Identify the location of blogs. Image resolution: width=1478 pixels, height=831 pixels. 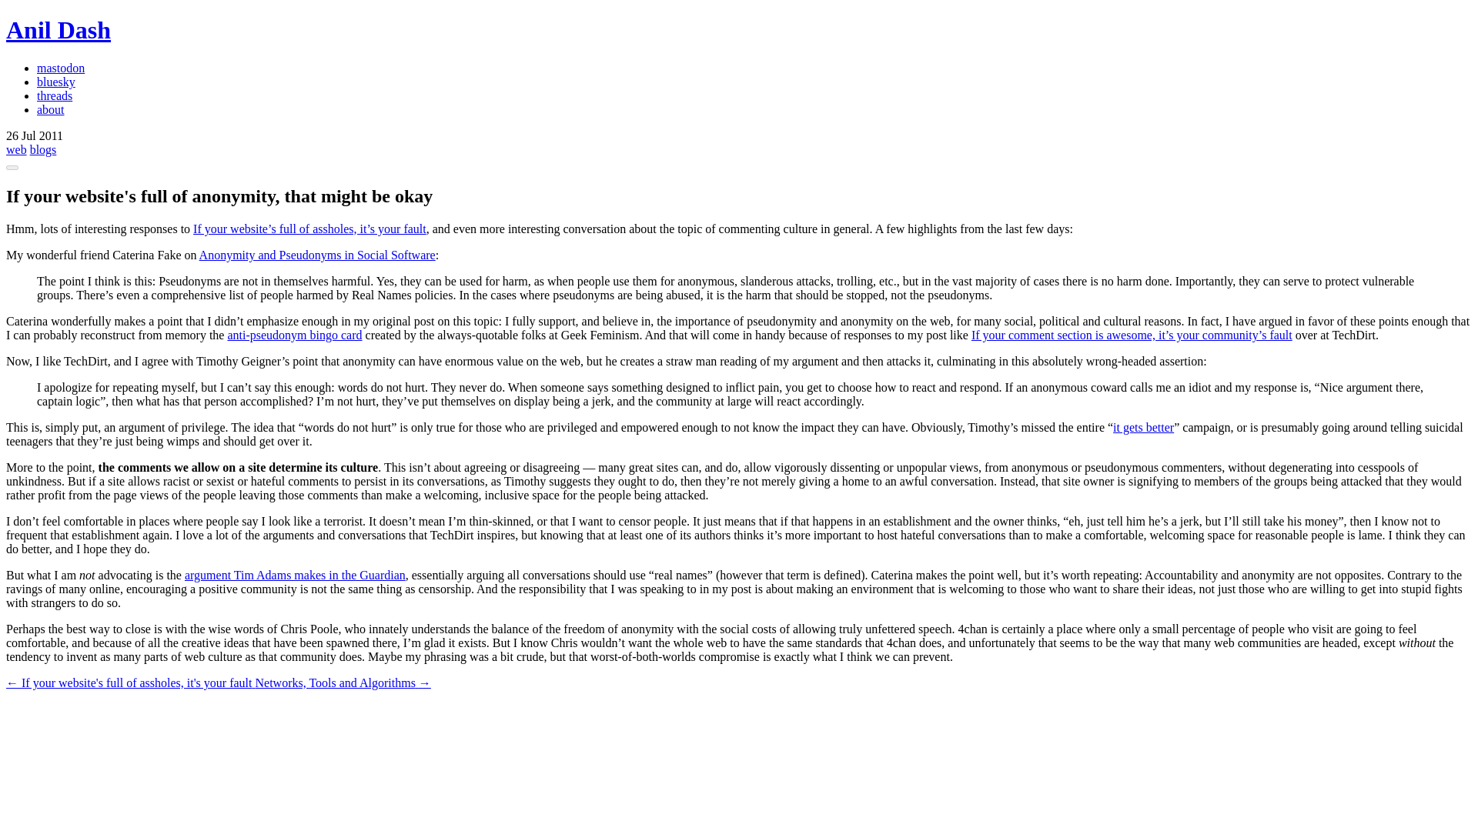
(43, 149).